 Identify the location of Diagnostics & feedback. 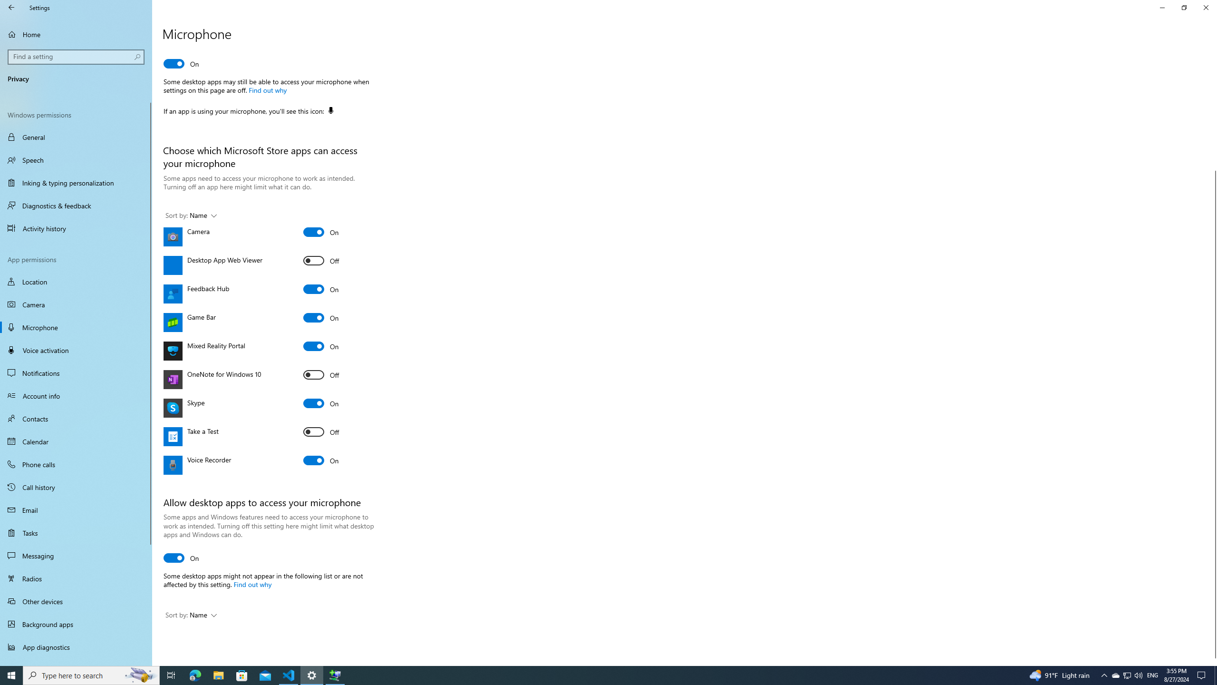
(76, 205).